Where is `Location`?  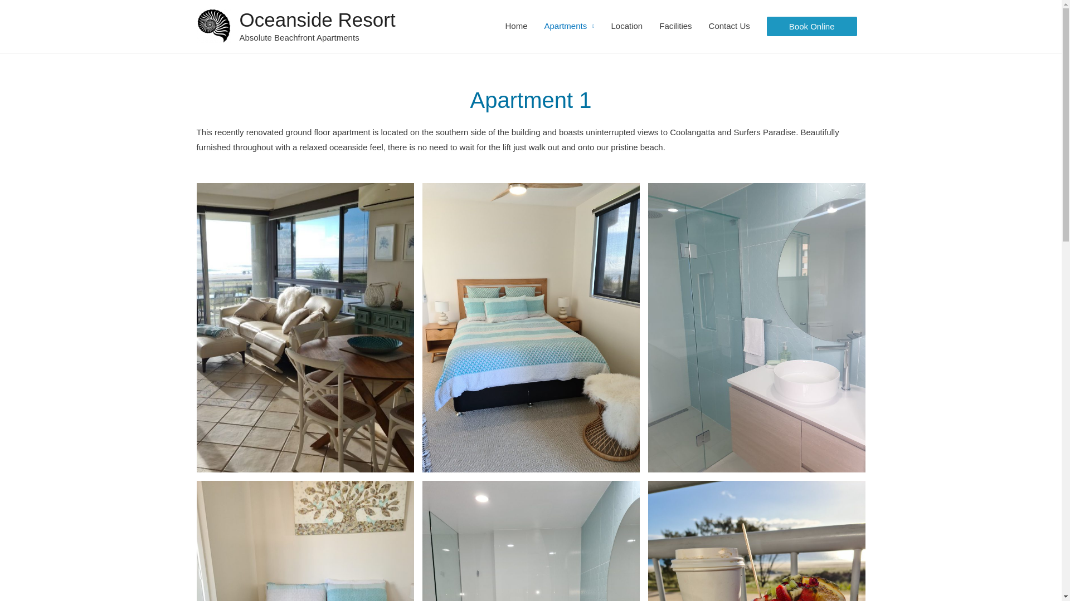 Location is located at coordinates (628, 27).